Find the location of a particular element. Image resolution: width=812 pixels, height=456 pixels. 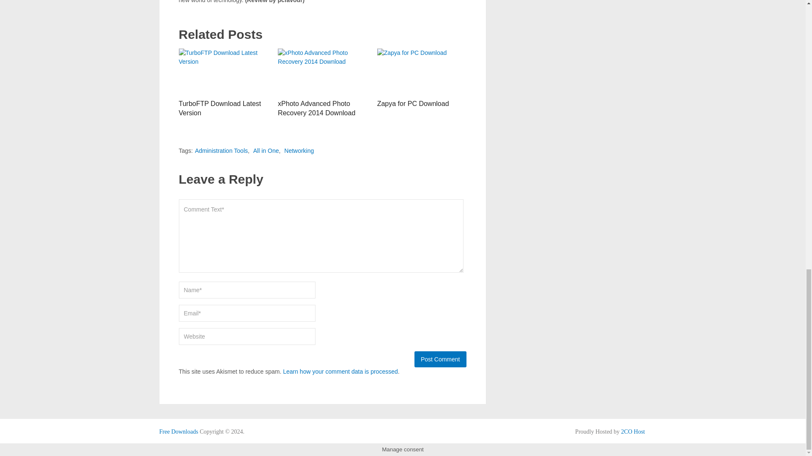

Zapya for PC Download is located at coordinates (413, 103).